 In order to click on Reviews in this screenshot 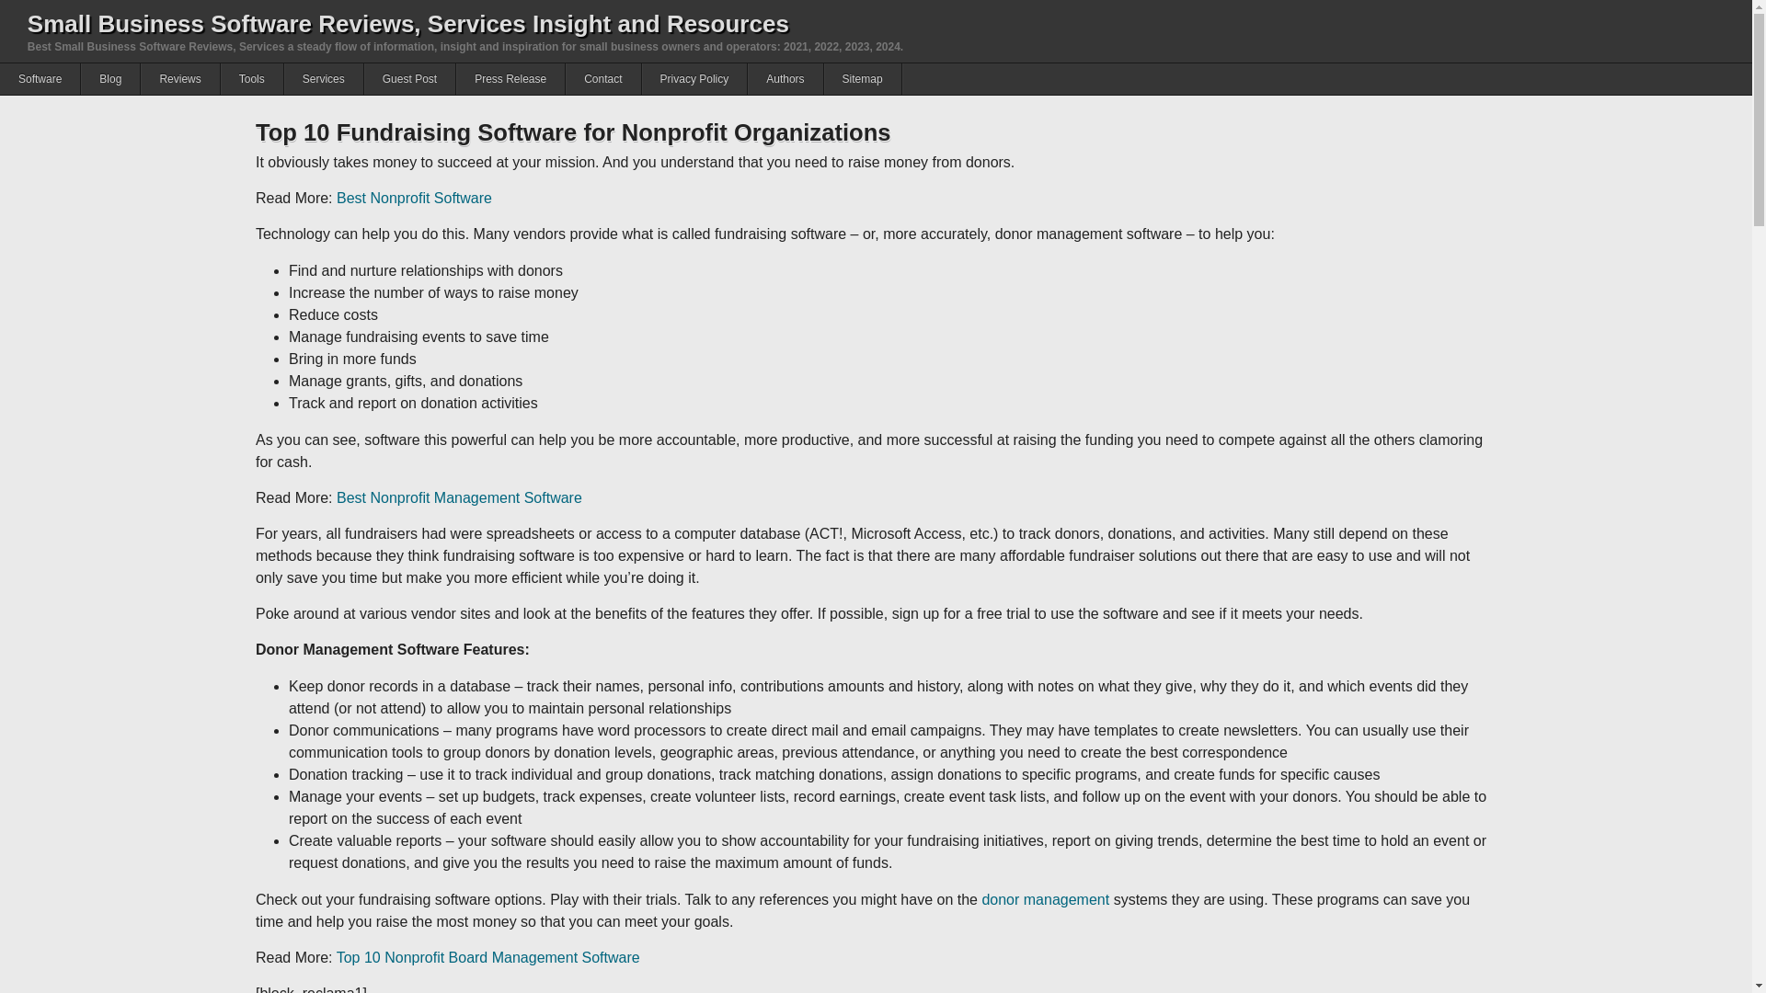, I will do `click(180, 79)`.